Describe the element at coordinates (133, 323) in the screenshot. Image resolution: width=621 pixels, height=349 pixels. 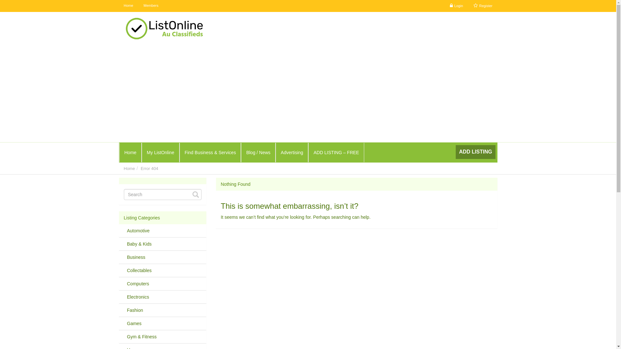
I see `Games` at that location.